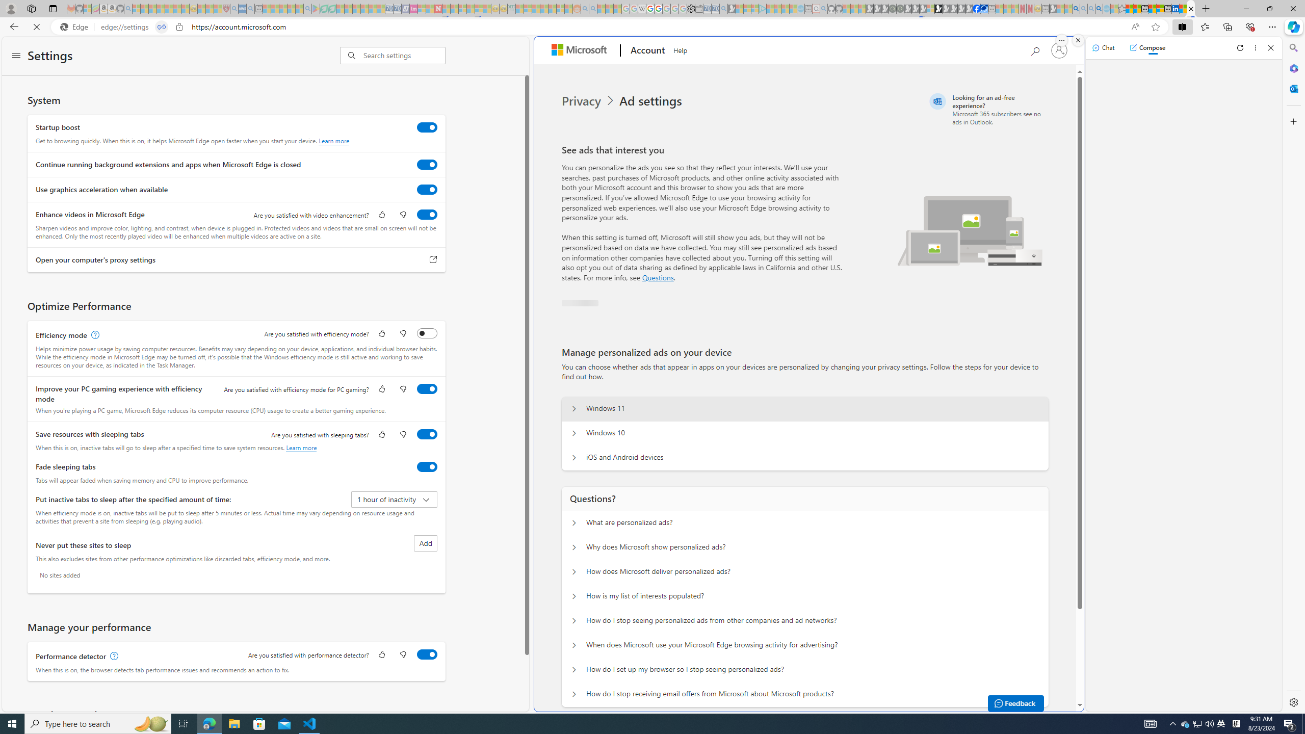 Image resolution: width=1305 pixels, height=734 pixels. What do you see at coordinates (316, 9) in the screenshot?
I see `Bluey: Let's Play! - Apps on Google Play - Sleeping` at bounding box center [316, 9].